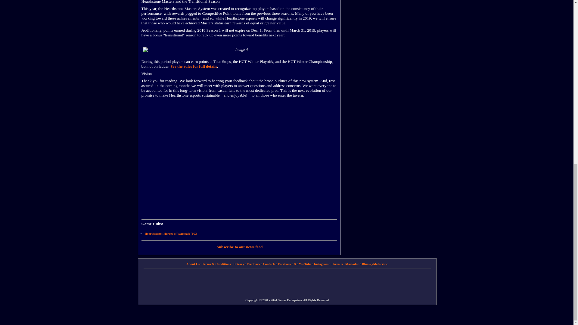 Image resolution: width=578 pixels, height=325 pixels. Describe the element at coordinates (321, 264) in the screenshot. I see `Instagram` at that location.